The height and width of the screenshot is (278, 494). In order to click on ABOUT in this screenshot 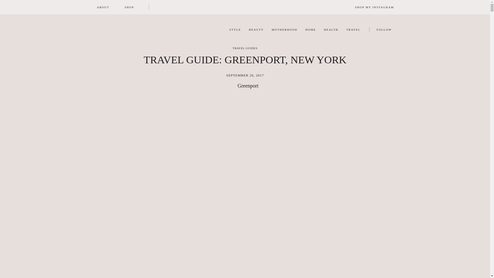, I will do `click(252, 33)`.